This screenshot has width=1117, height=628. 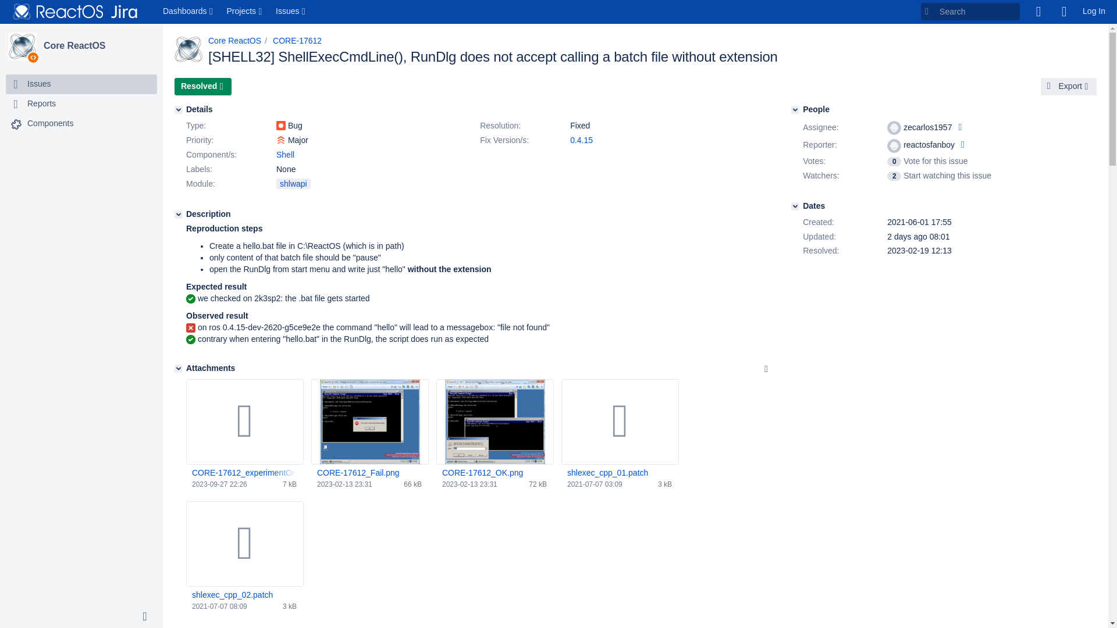 What do you see at coordinates (581, 140) in the screenshot?
I see `0.4.15` at bounding box center [581, 140].